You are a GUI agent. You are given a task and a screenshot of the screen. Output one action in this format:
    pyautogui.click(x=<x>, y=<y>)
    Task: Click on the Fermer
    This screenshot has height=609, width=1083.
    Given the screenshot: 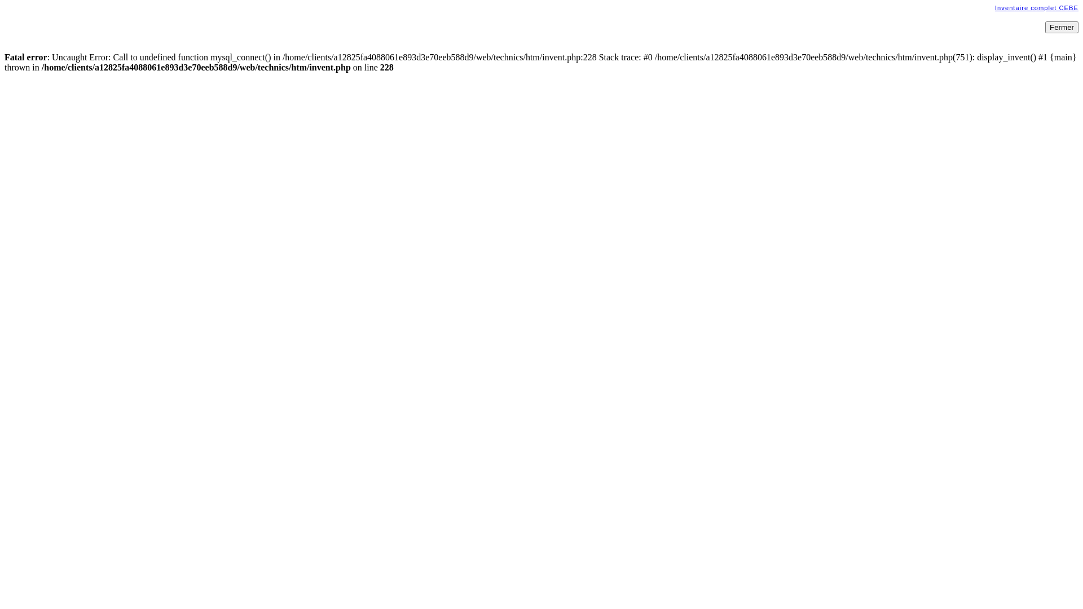 What is the action you would take?
    pyautogui.click(x=1062, y=27)
    